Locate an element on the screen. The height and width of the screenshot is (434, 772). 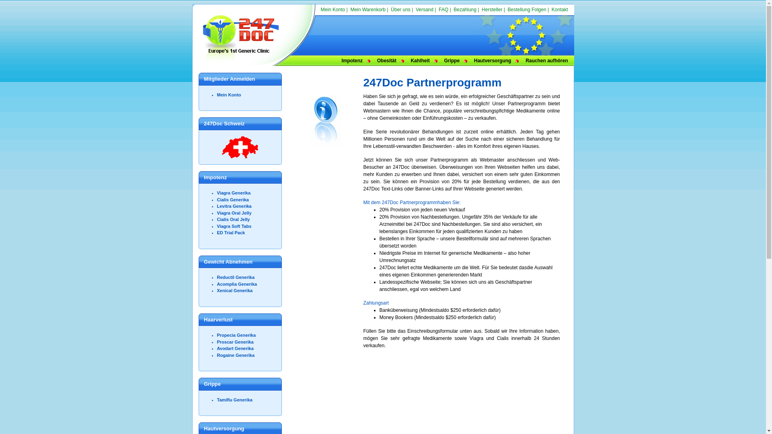
Impotenz is located at coordinates (352, 61).